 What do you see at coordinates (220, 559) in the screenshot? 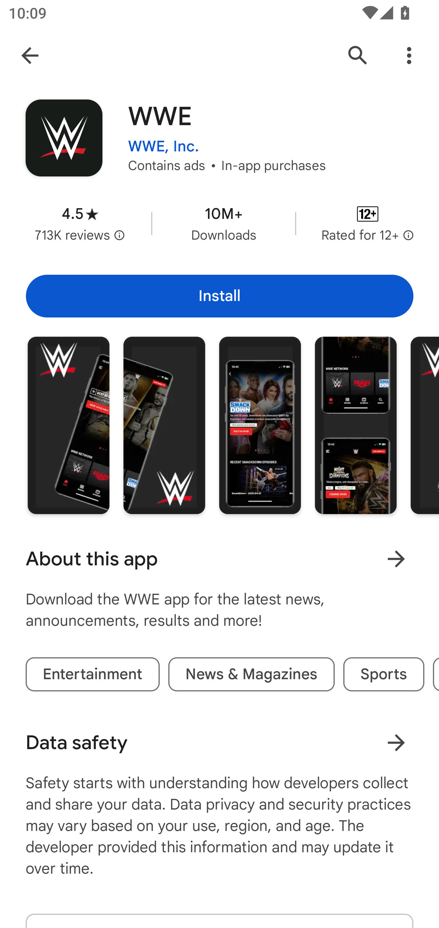
I see `About this app Learn more About this app` at bounding box center [220, 559].